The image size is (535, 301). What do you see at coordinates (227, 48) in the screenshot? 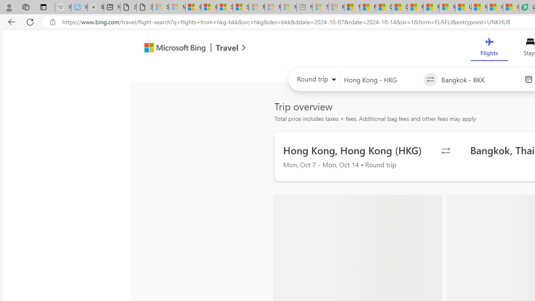
I see `Travel` at bounding box center [227, 48].